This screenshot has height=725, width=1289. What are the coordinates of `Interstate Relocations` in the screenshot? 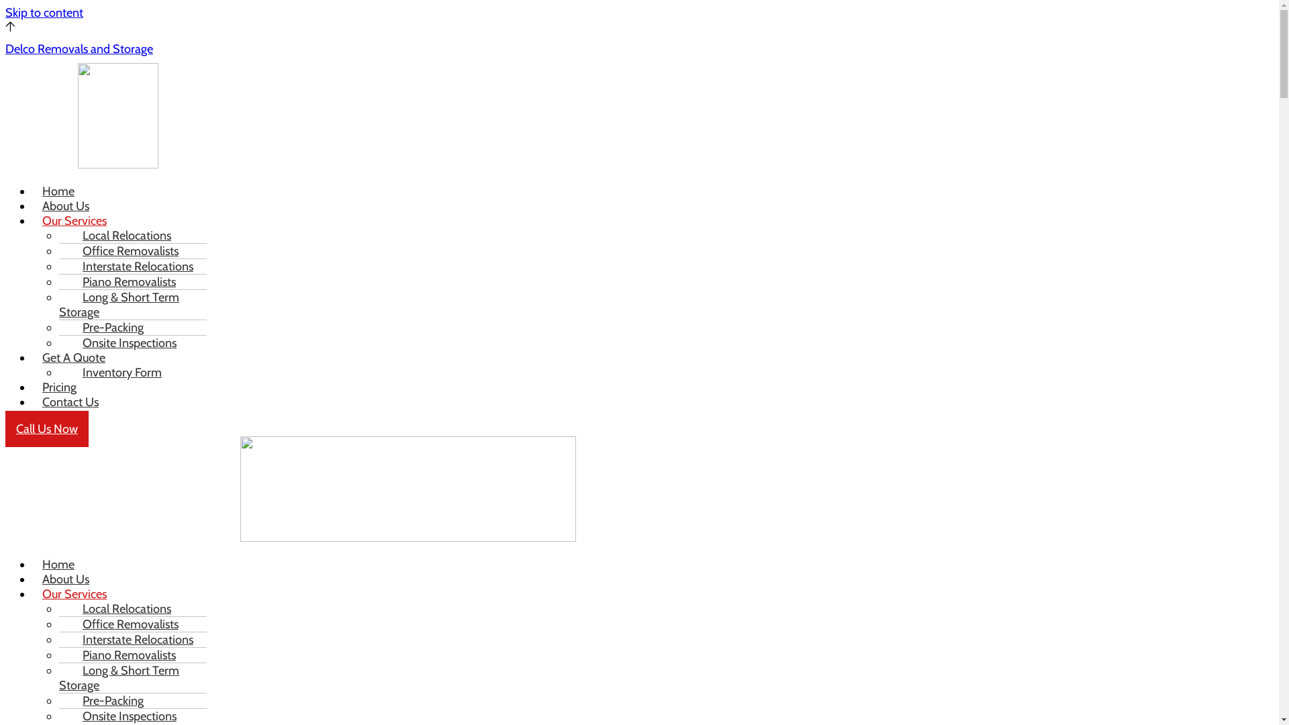 It's located at (132, 267).